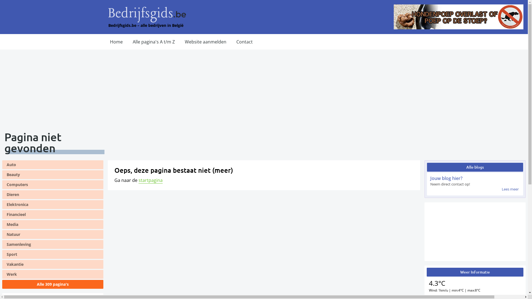 This screenshot has height=299, width=532. Describe the element at coordinates (53, 244) in the screenshot. I see `Samenleving` at that location.